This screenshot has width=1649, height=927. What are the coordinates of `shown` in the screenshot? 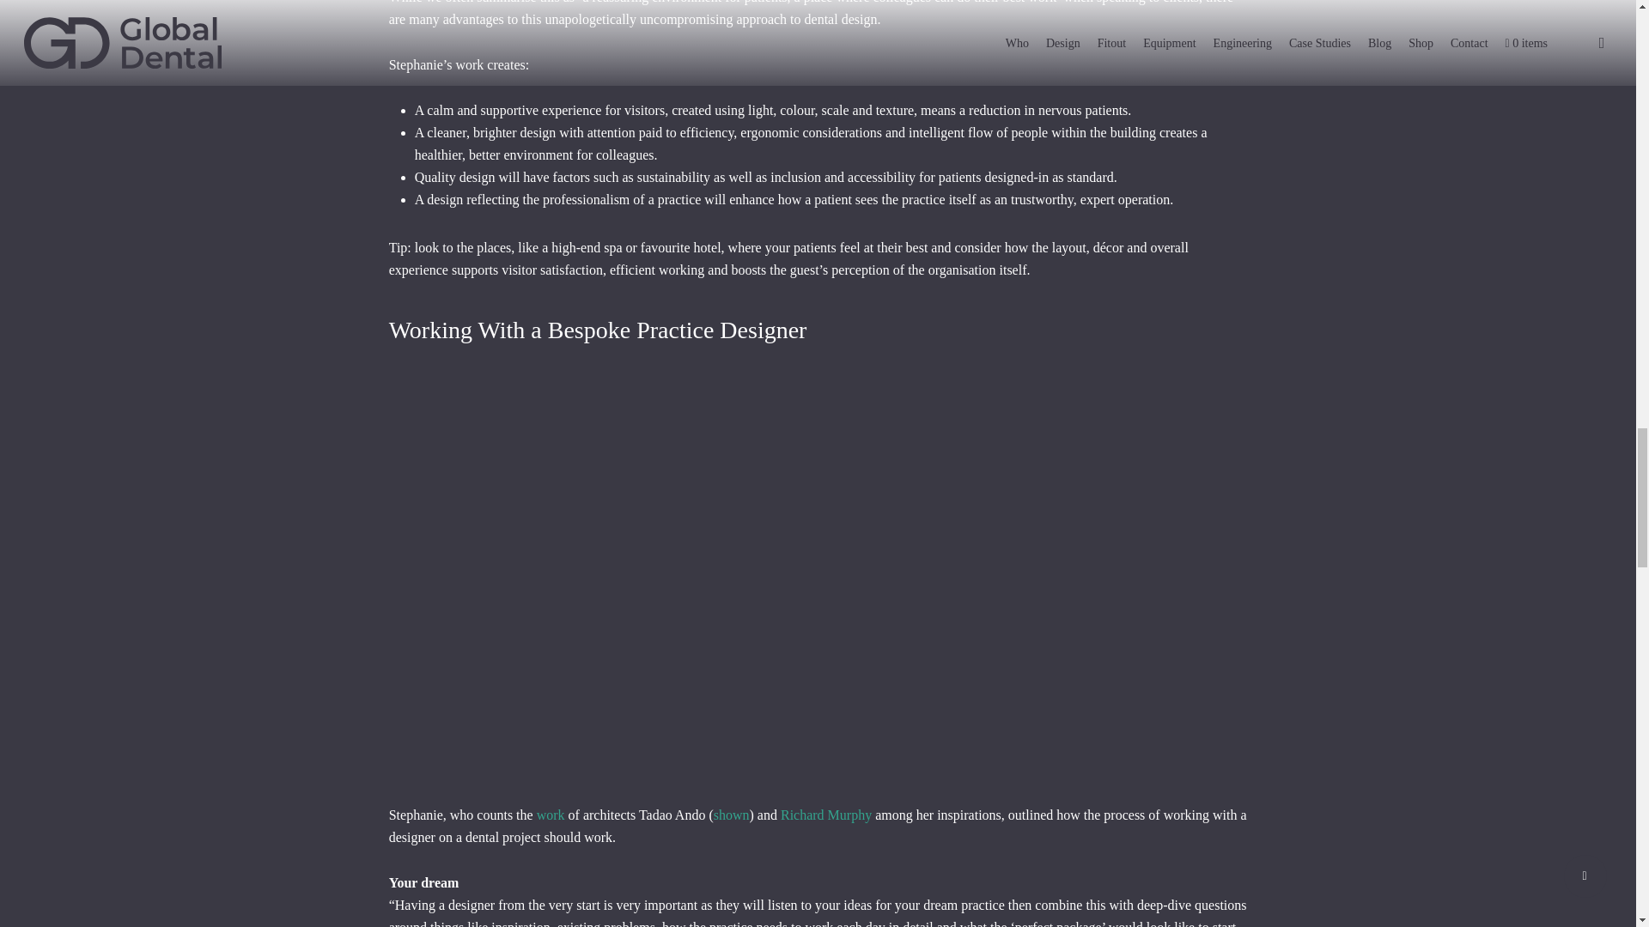 It's located at (732, 814).